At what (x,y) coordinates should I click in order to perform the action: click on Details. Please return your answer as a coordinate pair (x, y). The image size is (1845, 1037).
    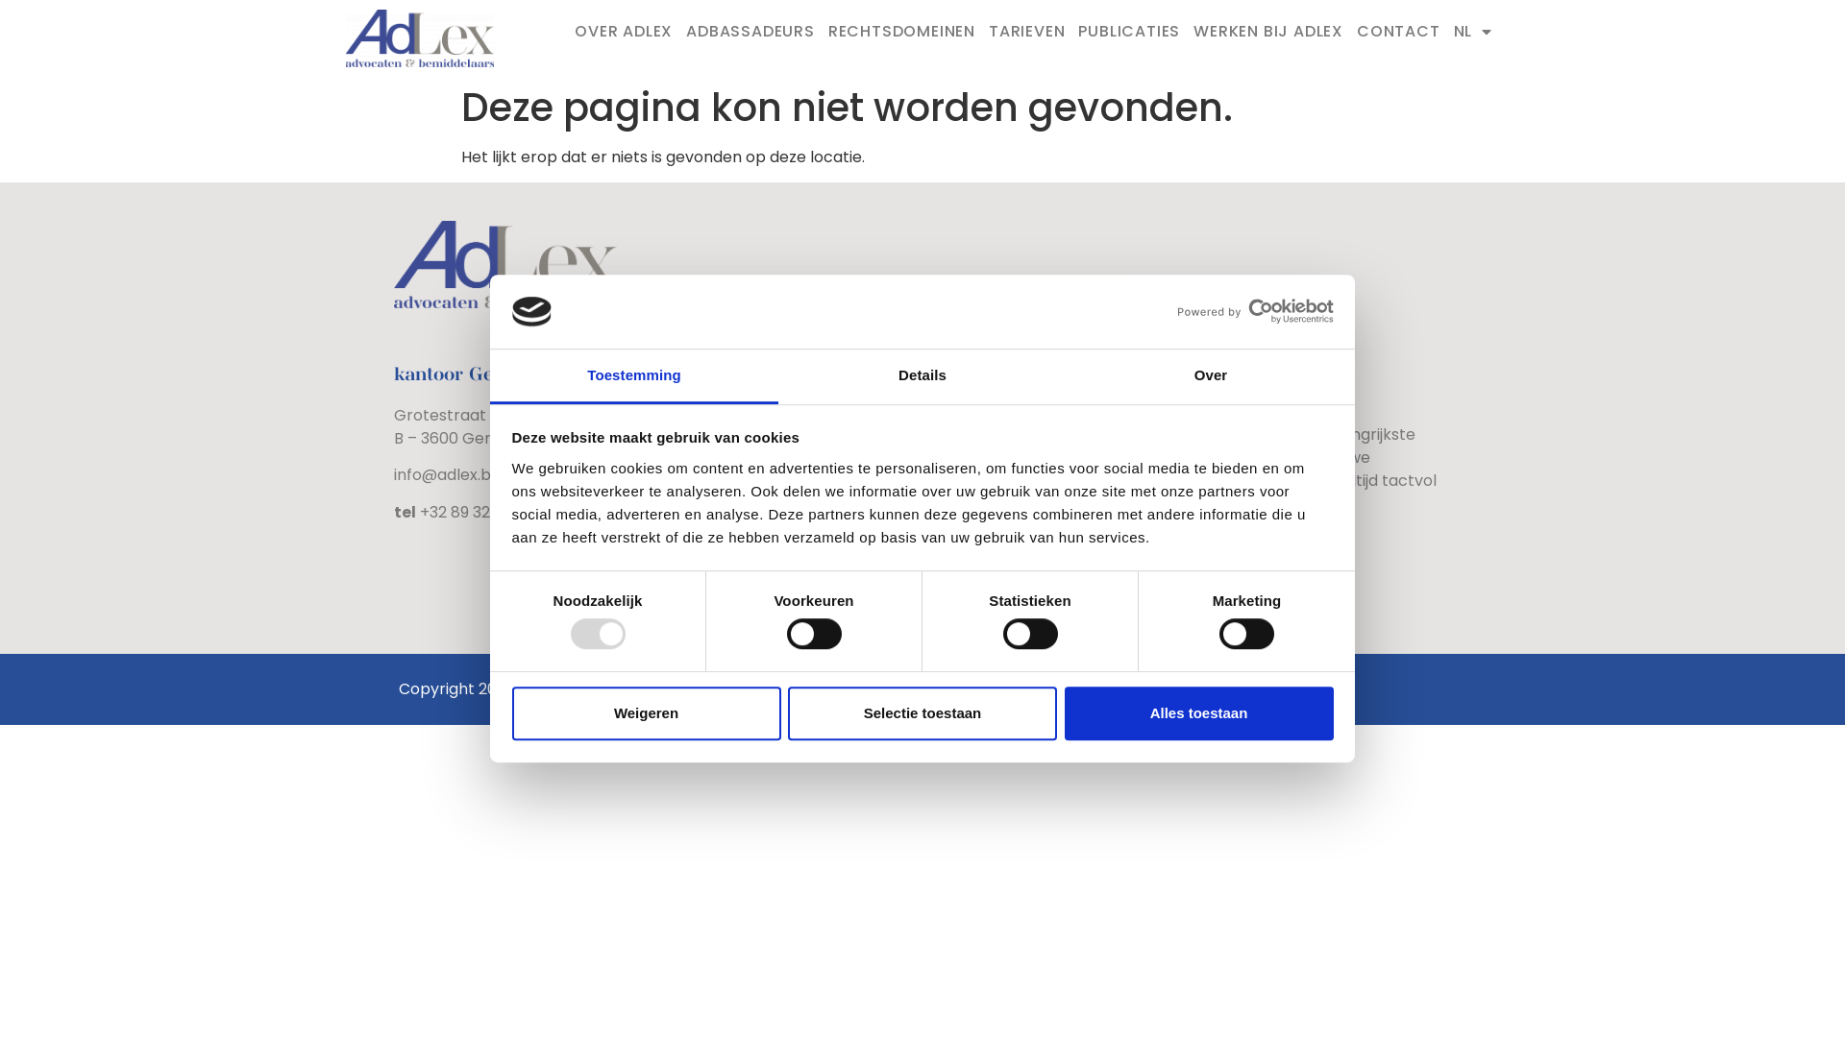
    Looking at the image, I should click on (922, 376).